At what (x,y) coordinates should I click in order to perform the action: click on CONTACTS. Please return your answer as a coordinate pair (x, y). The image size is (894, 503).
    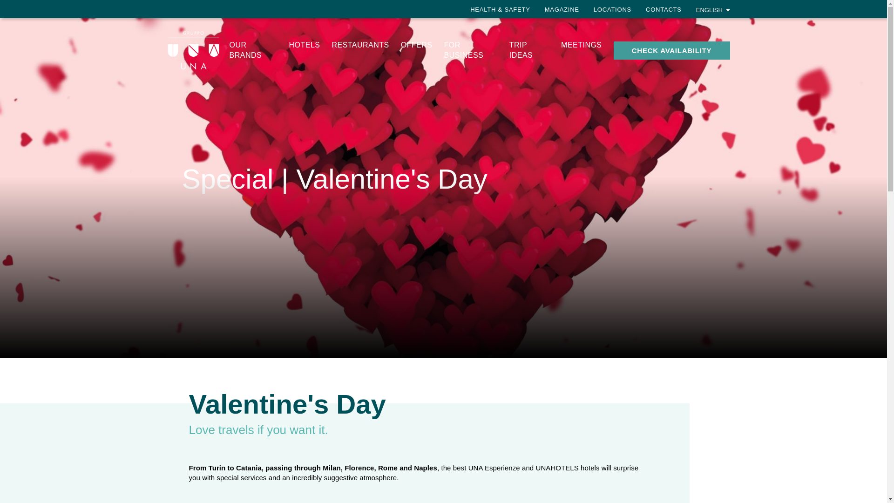
    Looking at the image, I should click on (663, 9).